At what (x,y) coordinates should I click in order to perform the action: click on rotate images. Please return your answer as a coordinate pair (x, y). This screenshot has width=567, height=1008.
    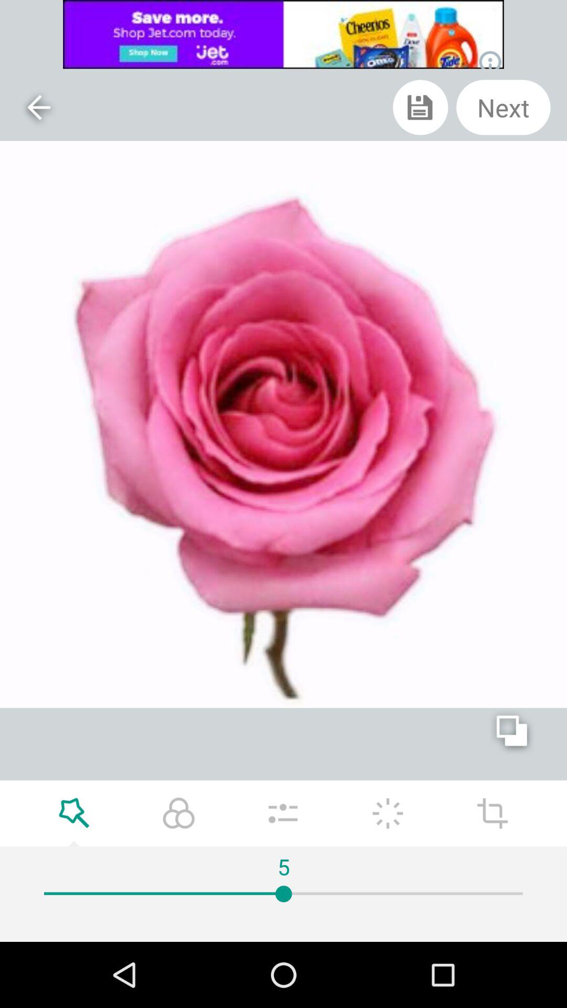
    Looking at the image, I should click on (492, 813).